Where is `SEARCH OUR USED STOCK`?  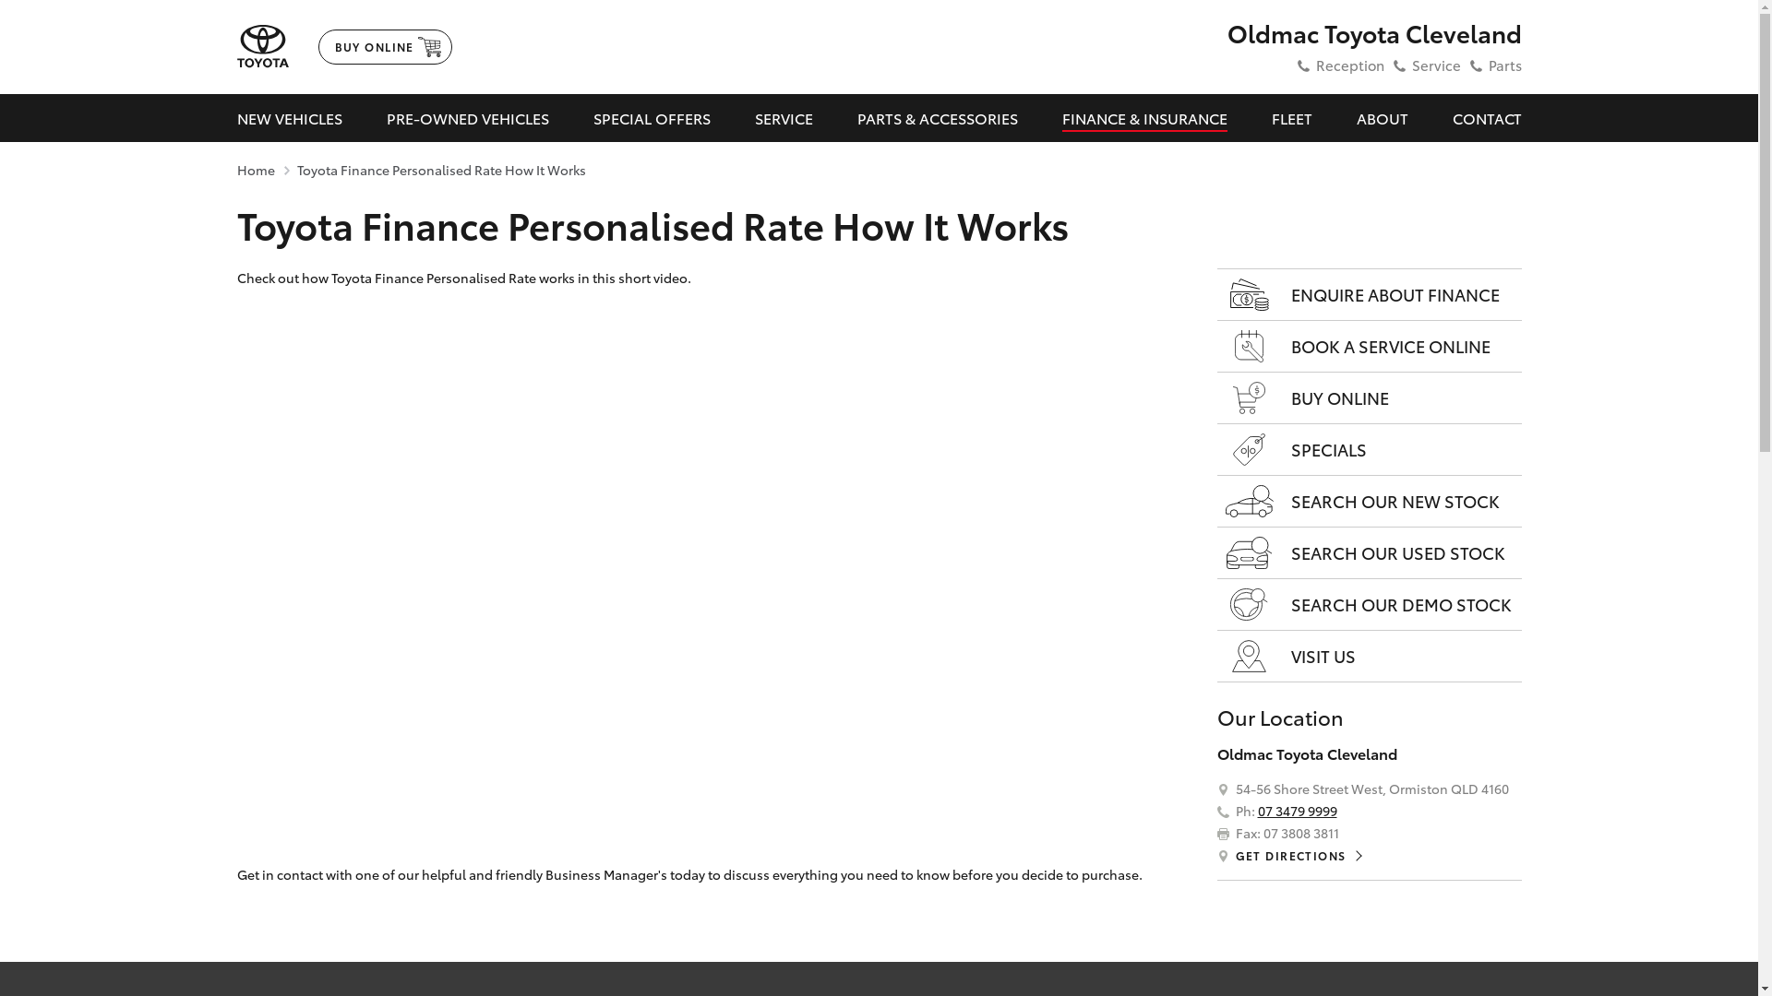 SEARCH OUR USED STOCK is located at coordinates (1369, 553).